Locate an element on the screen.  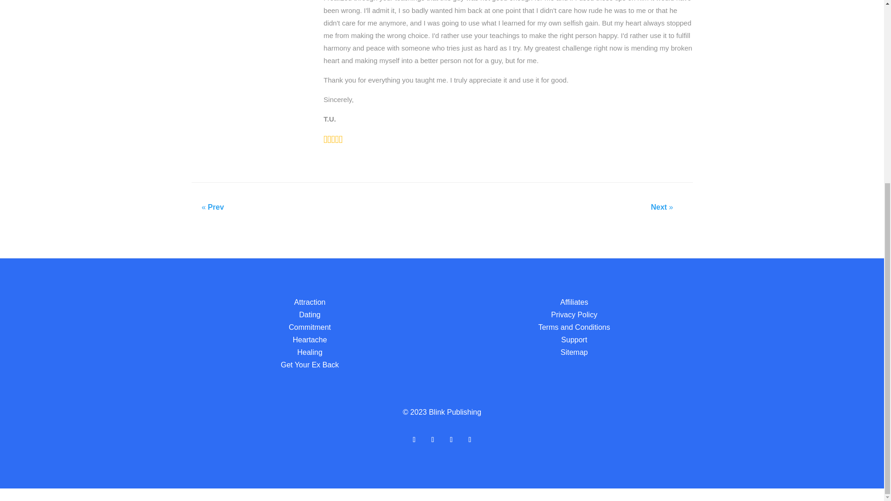
Follow on Facebook is located at coordinates (414, 440).